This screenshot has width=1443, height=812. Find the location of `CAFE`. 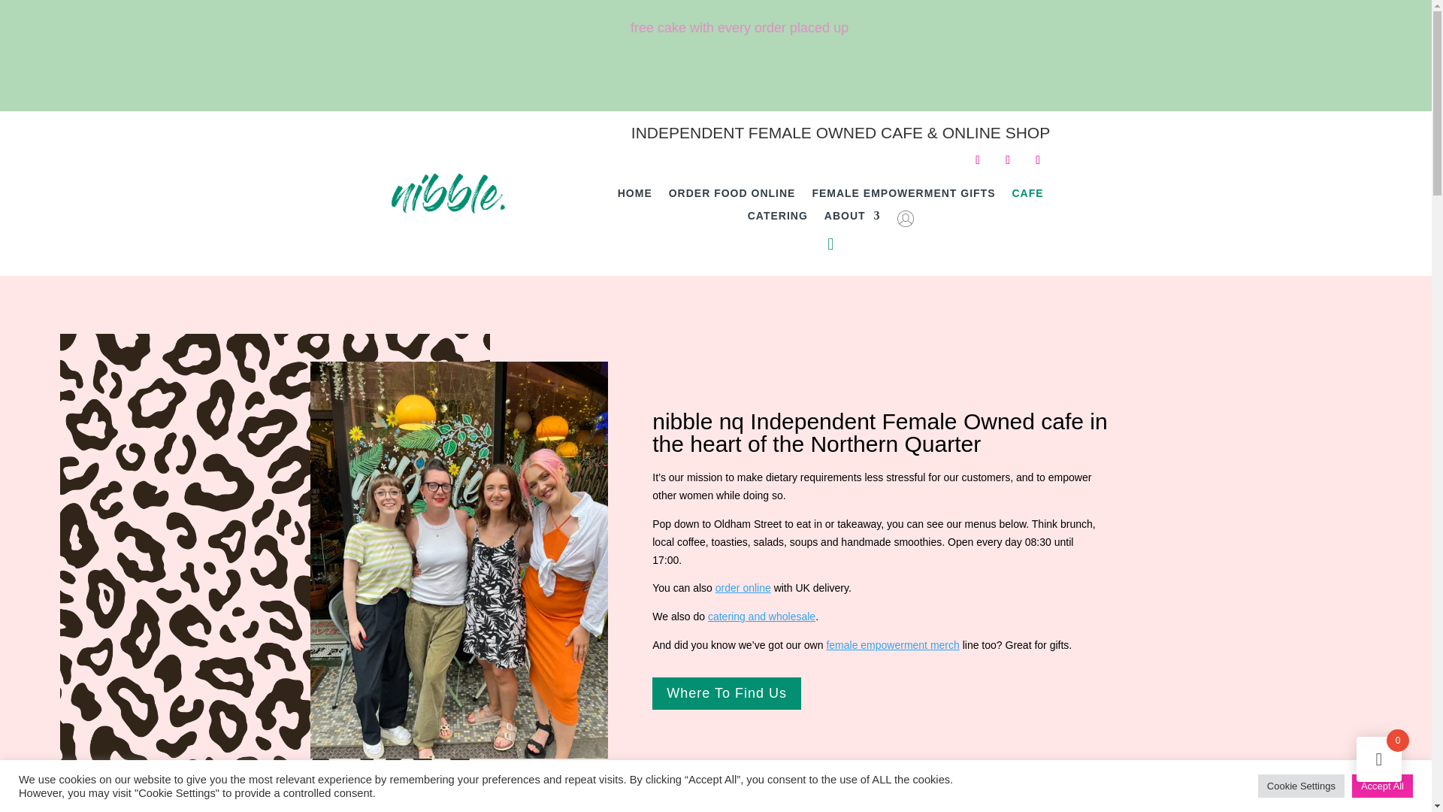

CAFE is located at coordinates (1027, 195).